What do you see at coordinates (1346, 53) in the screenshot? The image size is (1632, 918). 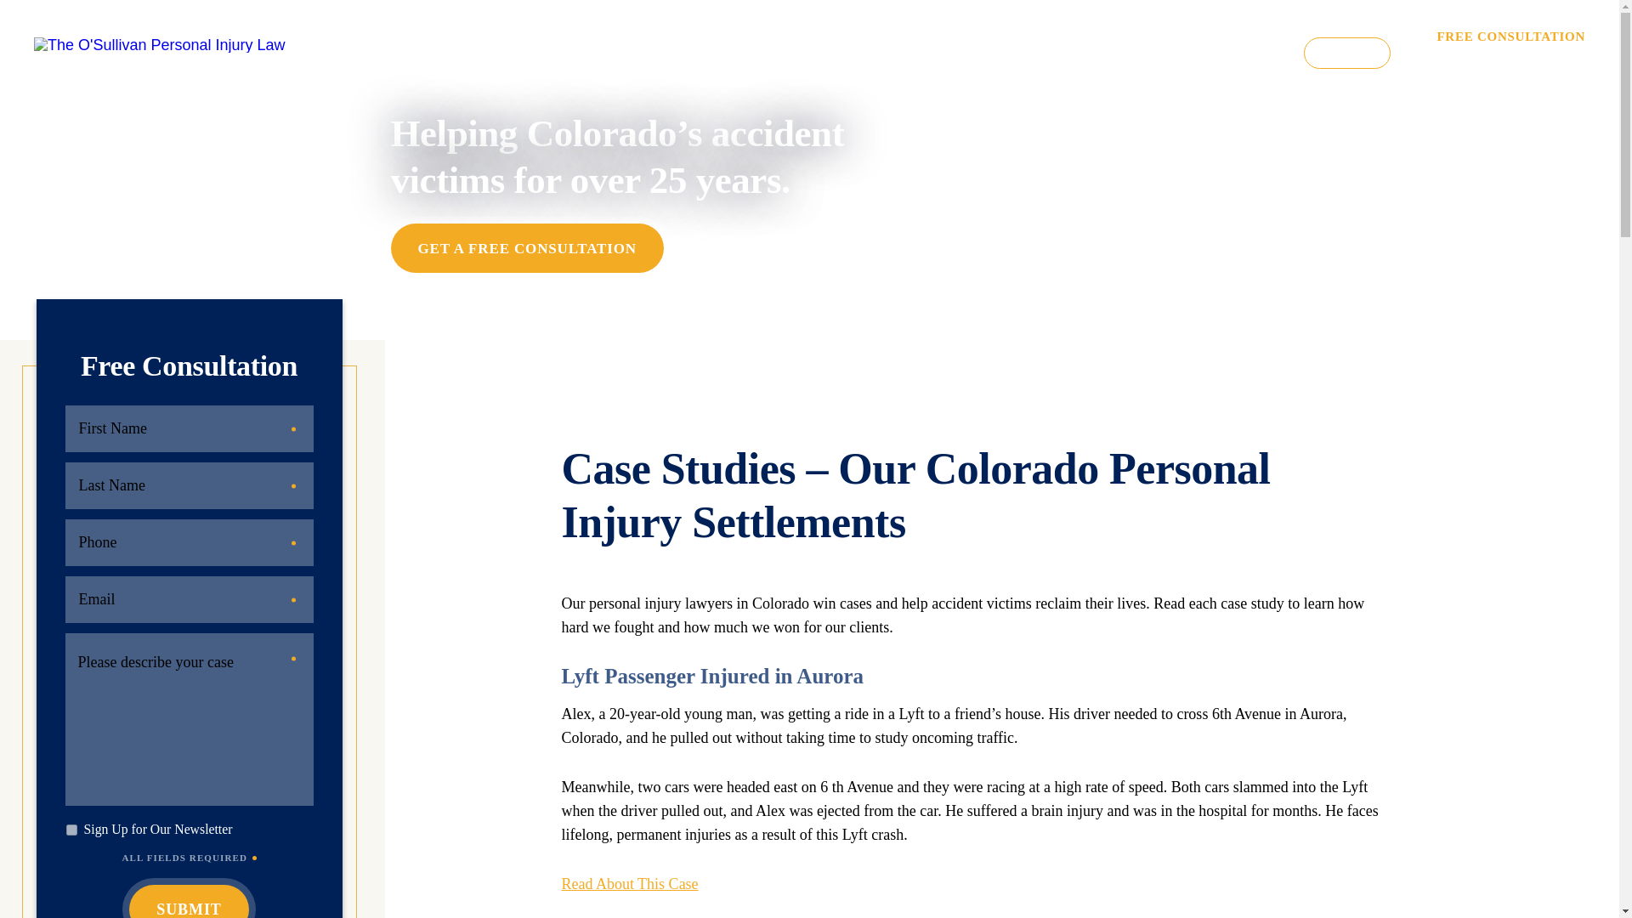 I see `CONTACT` at bounding box center [1346, 53].